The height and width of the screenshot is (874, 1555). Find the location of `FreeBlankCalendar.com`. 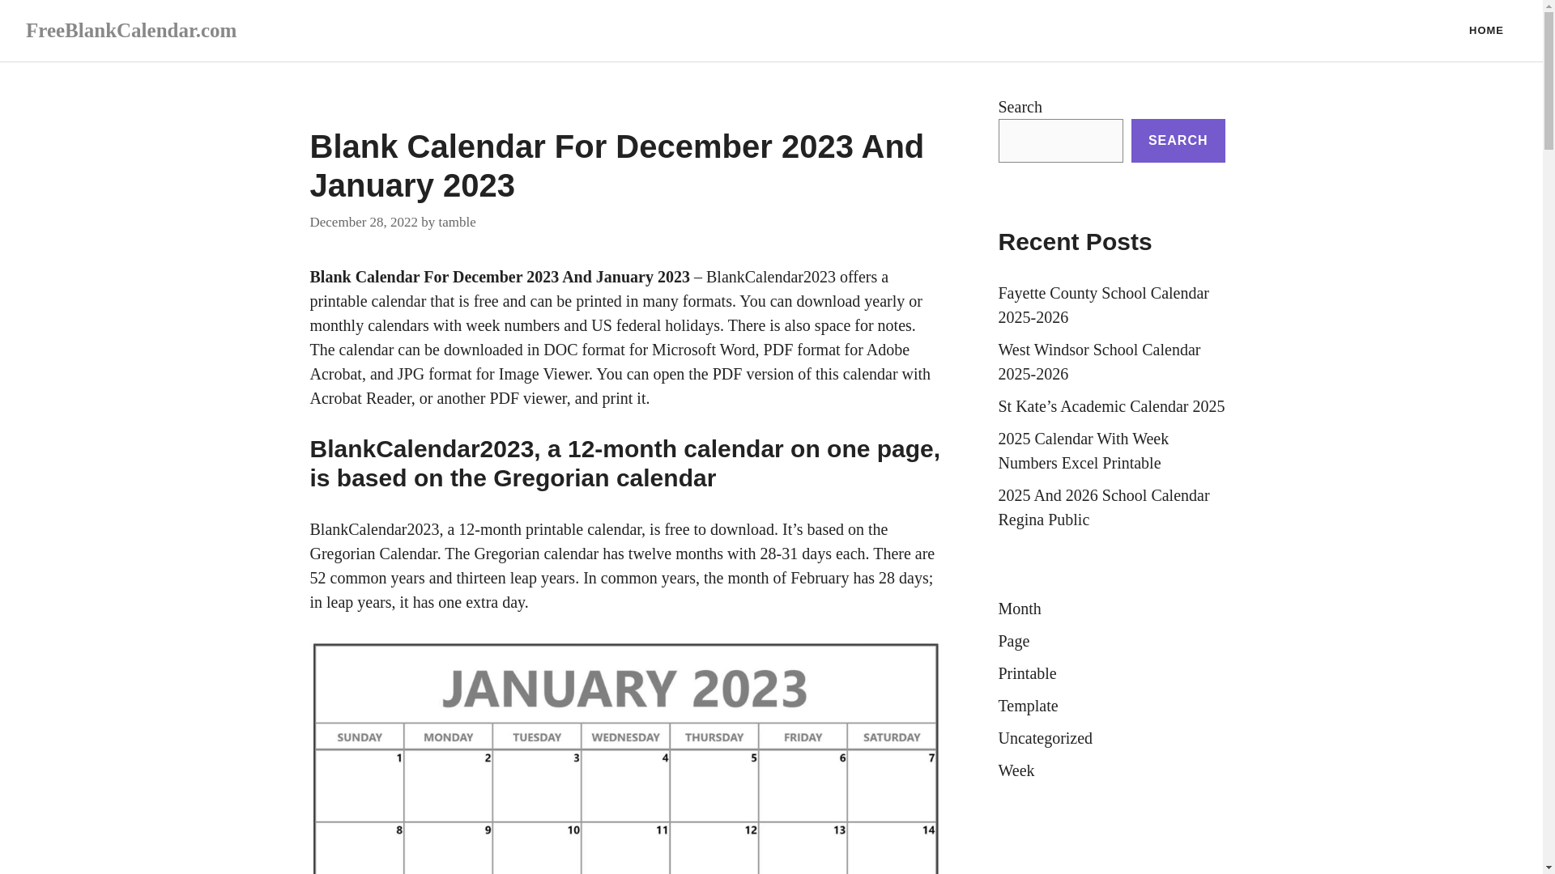

FreeBlankCalendar.com is located at coordinates (131, 29).